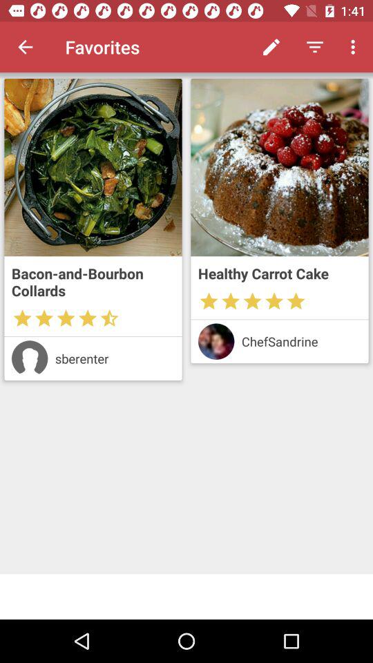 The image size is (373, 663). I want to click on click icon next to favorites, so click(271, 47).